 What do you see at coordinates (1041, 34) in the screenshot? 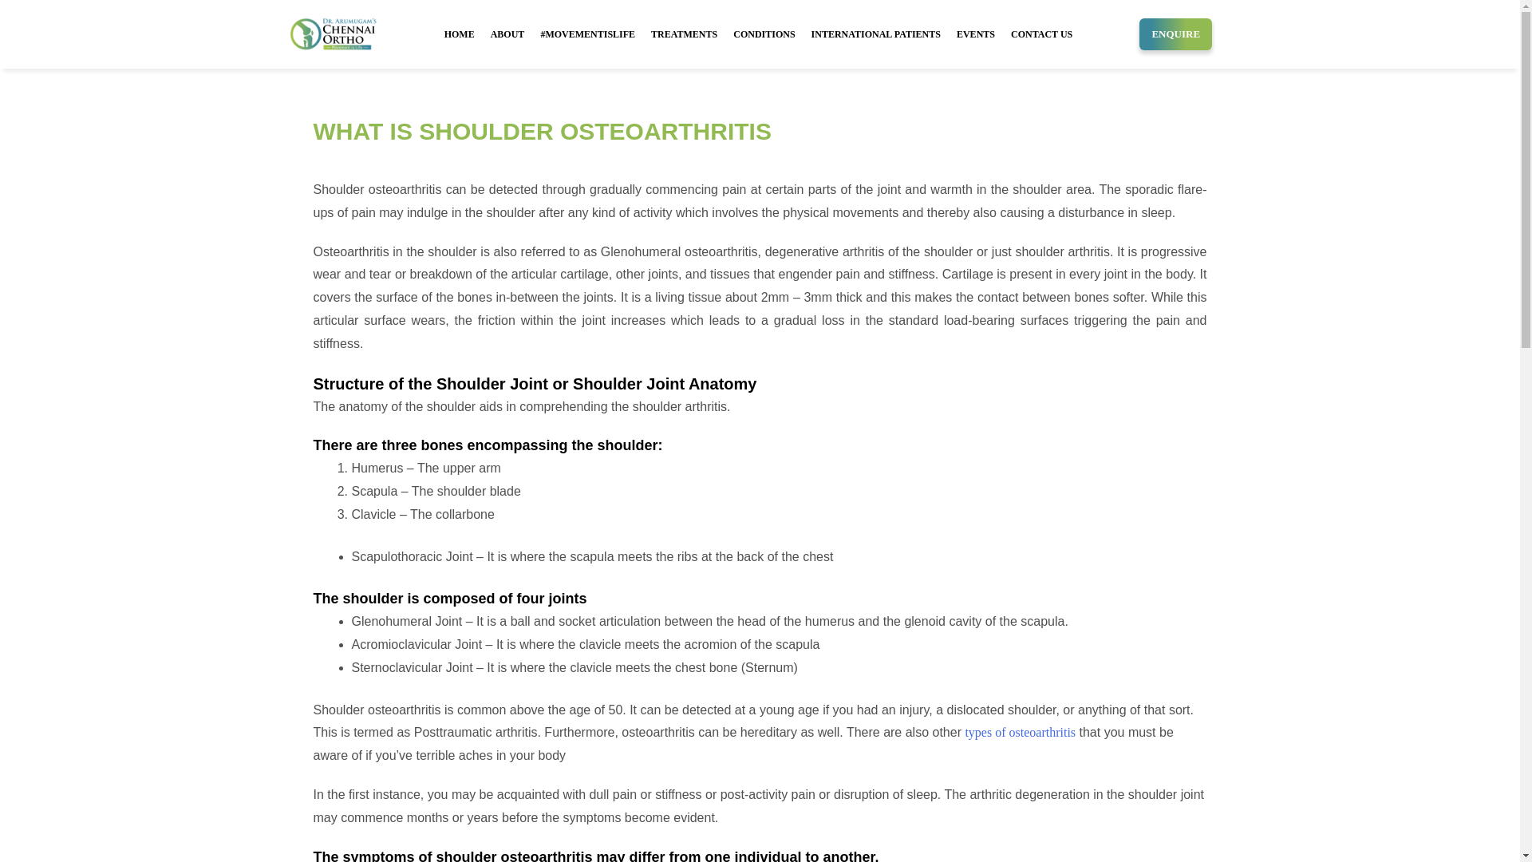
I see `CONTACT US` at bounding box center [1041, 34].